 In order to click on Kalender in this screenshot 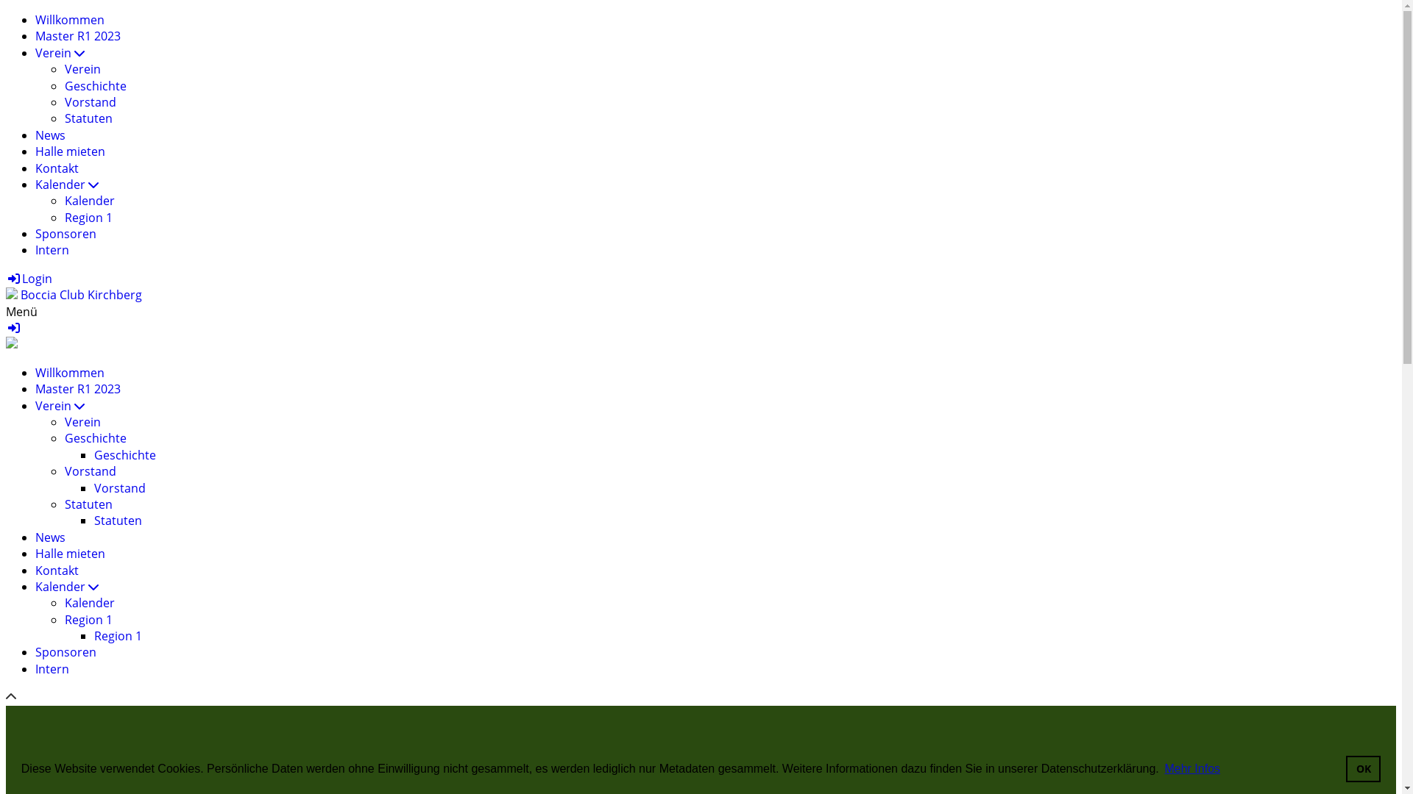, I will do `click(90, 603)`.